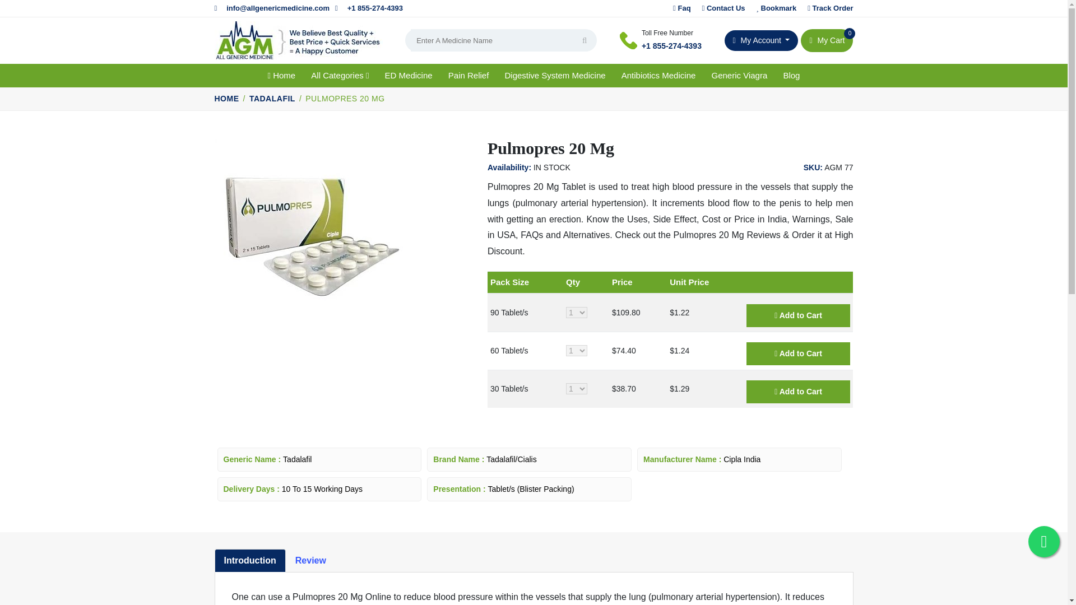  What do you see at coordinates (281, 76) in the screenshot?
I see `Home` at bounding box center [281, 76].